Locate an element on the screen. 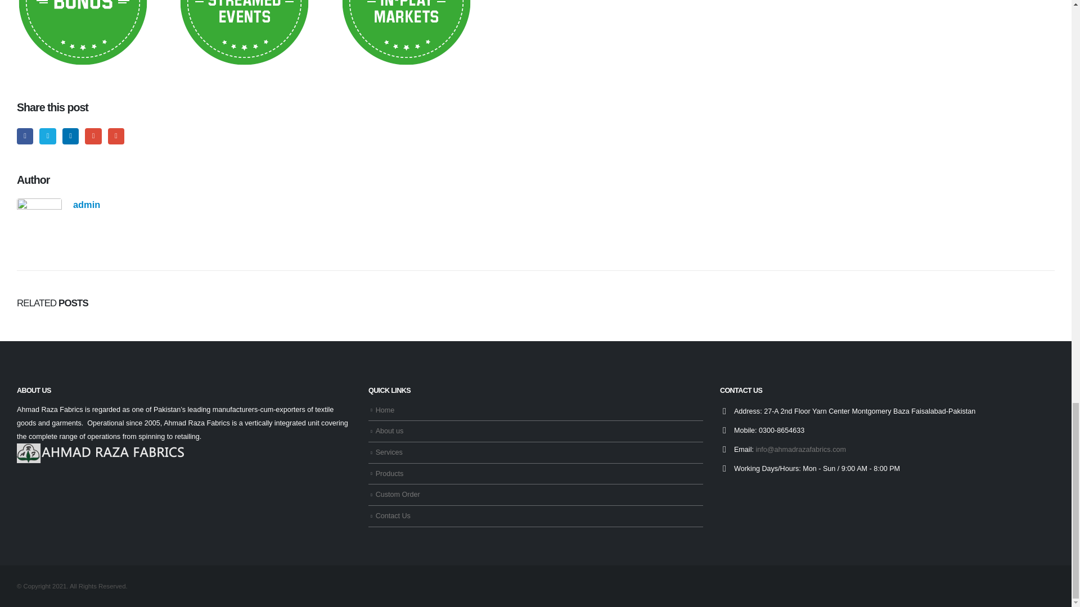  LinkedIn is located at coordinates (71, 136).